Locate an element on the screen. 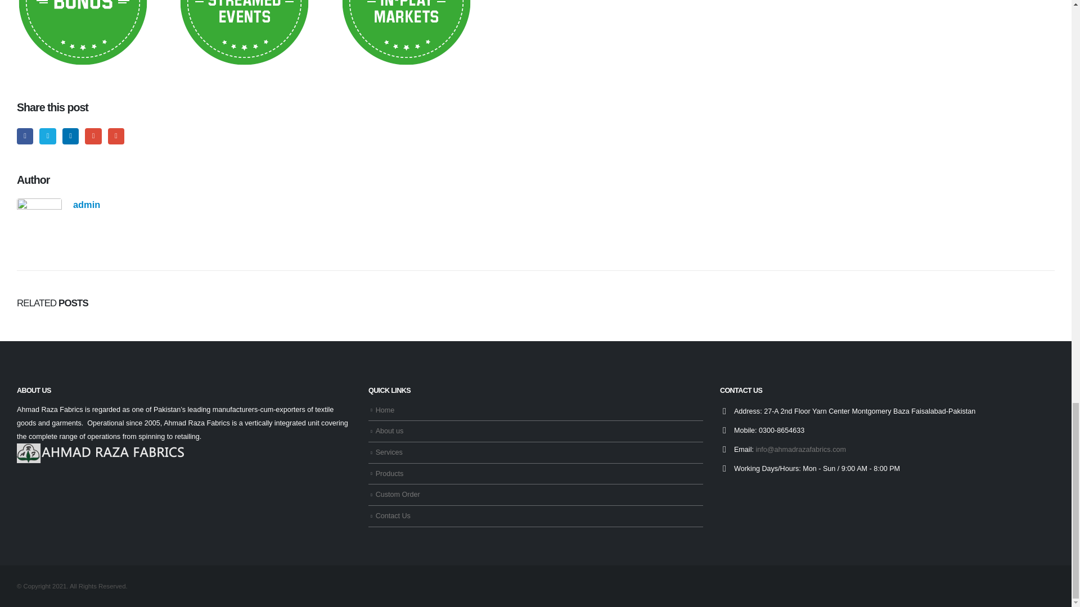  LinkedIn is located at coordinates (71, 136).